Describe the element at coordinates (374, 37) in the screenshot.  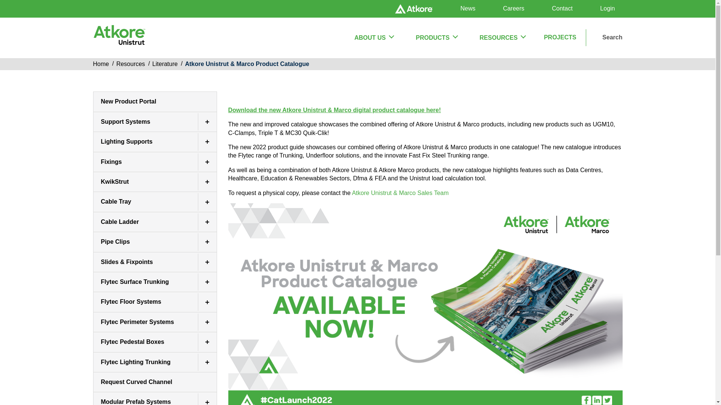
I see `ABOUT US` at that location.